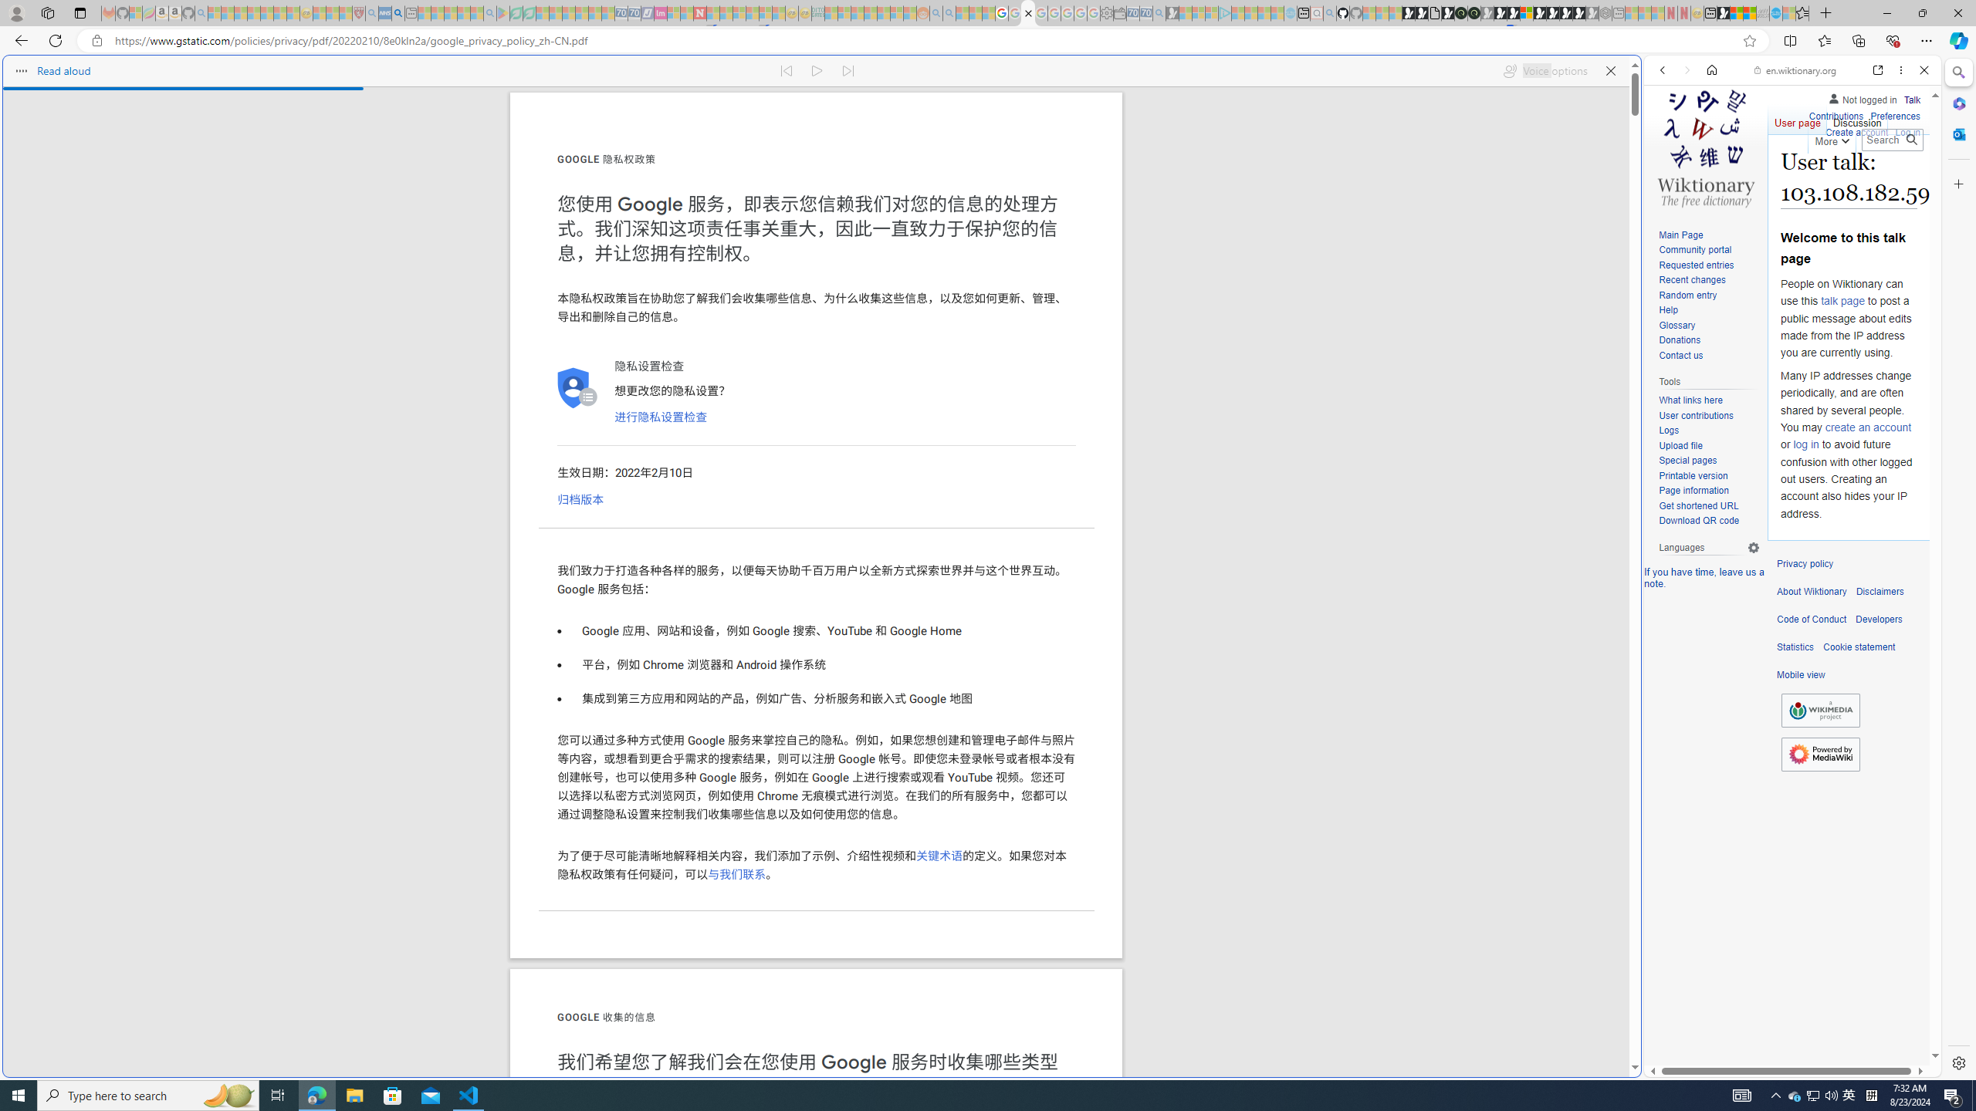 This screenshot has height=1111, width=1976. I want to click on Upload file, so click(1680, 445).